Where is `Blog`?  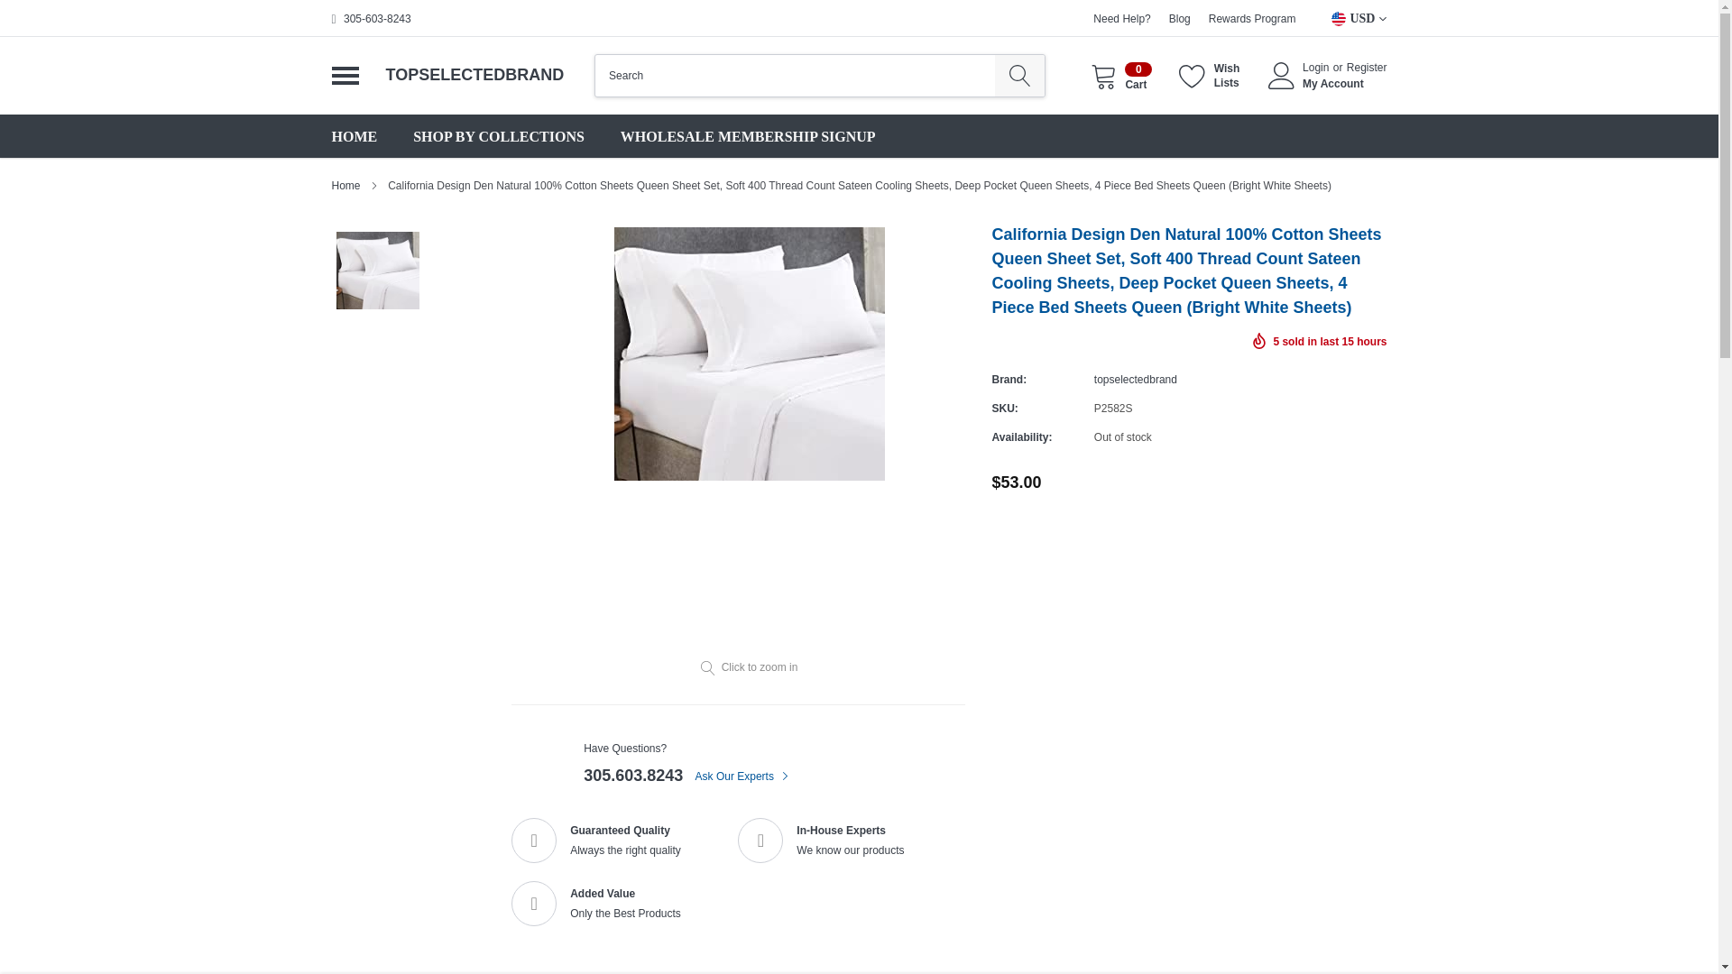 Blog is located at coordinates (377, 19).